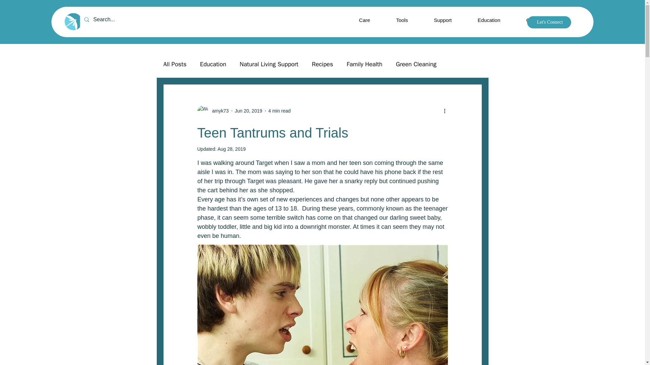 Image resolution: width=650 pixels, height=365 pixels. I want to click on amyk73, so click(218, 111).